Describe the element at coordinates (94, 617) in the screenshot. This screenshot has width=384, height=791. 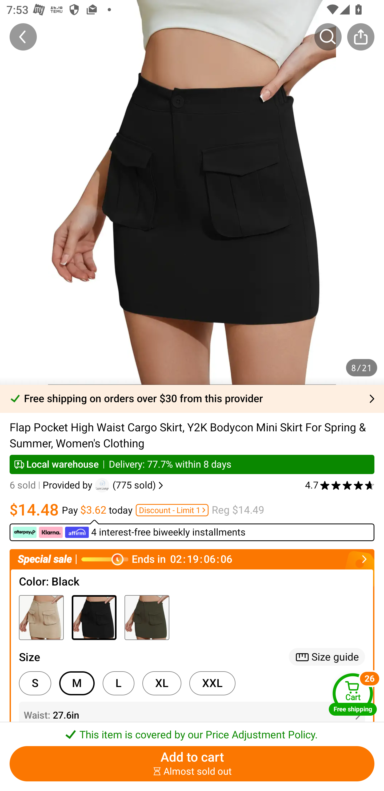
I see `Black` at that location.